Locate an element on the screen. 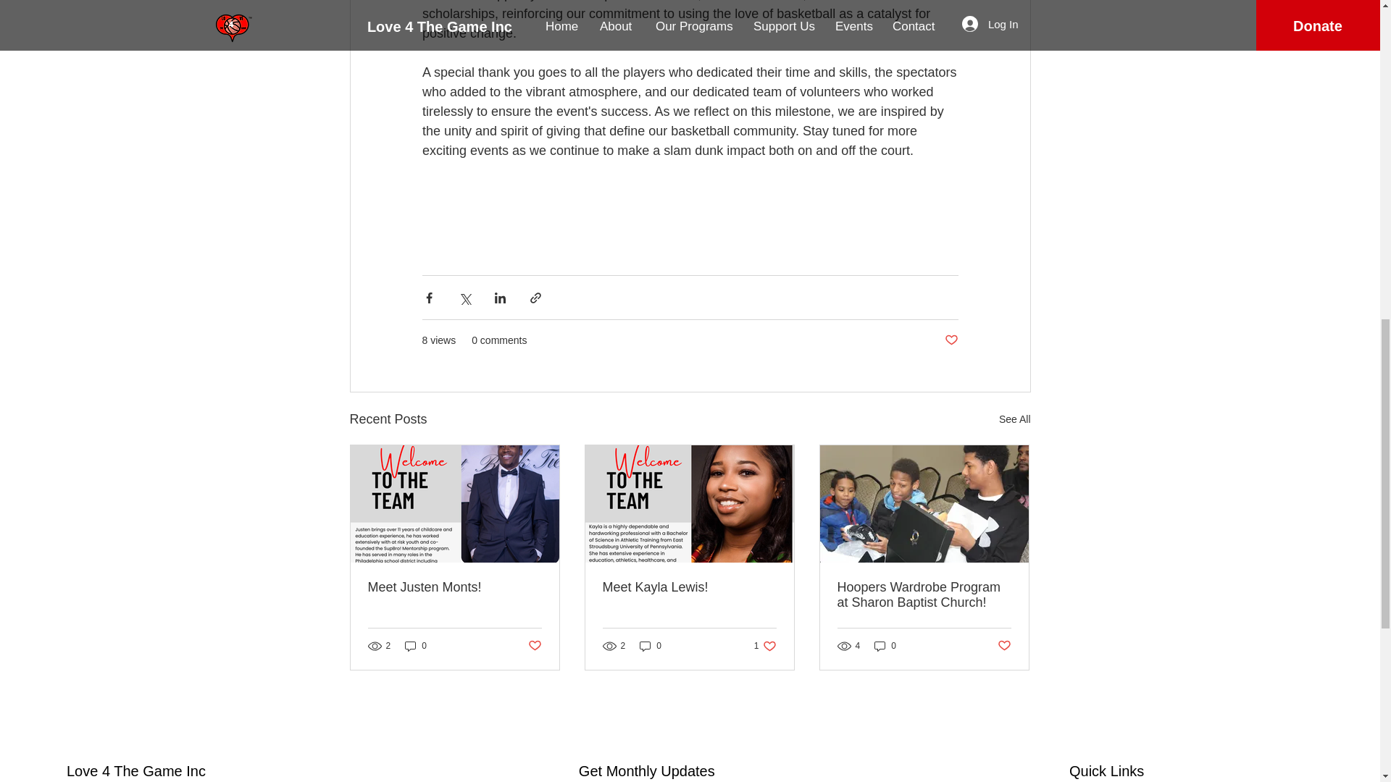 The image size is (1391, 782). Post not marked as liked is located at coordinates (533, 646).